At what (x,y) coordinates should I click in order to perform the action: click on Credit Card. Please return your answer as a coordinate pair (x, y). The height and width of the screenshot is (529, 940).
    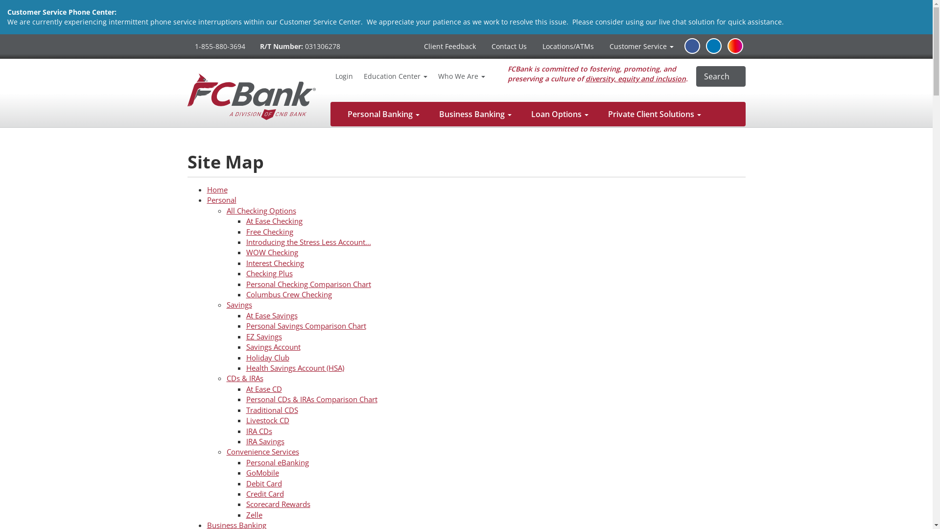
    Looking at the image, I should click on (264, 494).